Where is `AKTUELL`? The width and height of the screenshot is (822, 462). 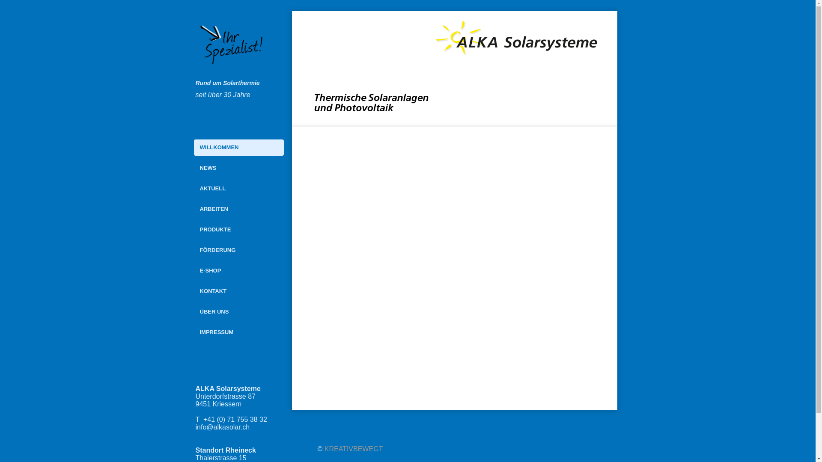 AKTUELL is located at coordinates (238, 189).